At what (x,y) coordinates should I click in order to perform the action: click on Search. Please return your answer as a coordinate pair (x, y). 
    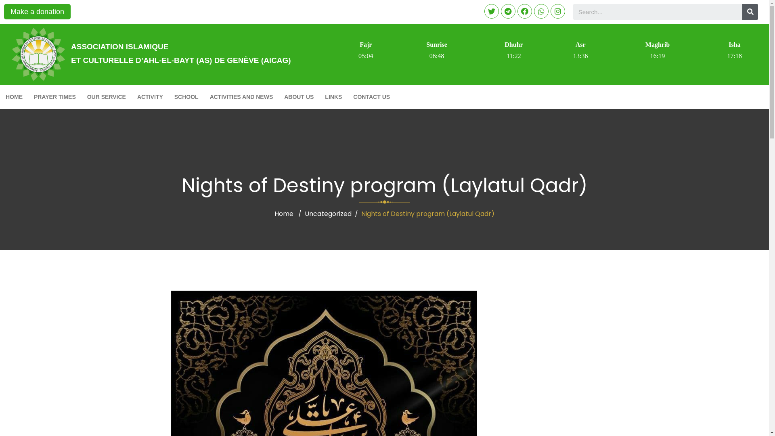
    Looking at the image, I should click on (750, 12).